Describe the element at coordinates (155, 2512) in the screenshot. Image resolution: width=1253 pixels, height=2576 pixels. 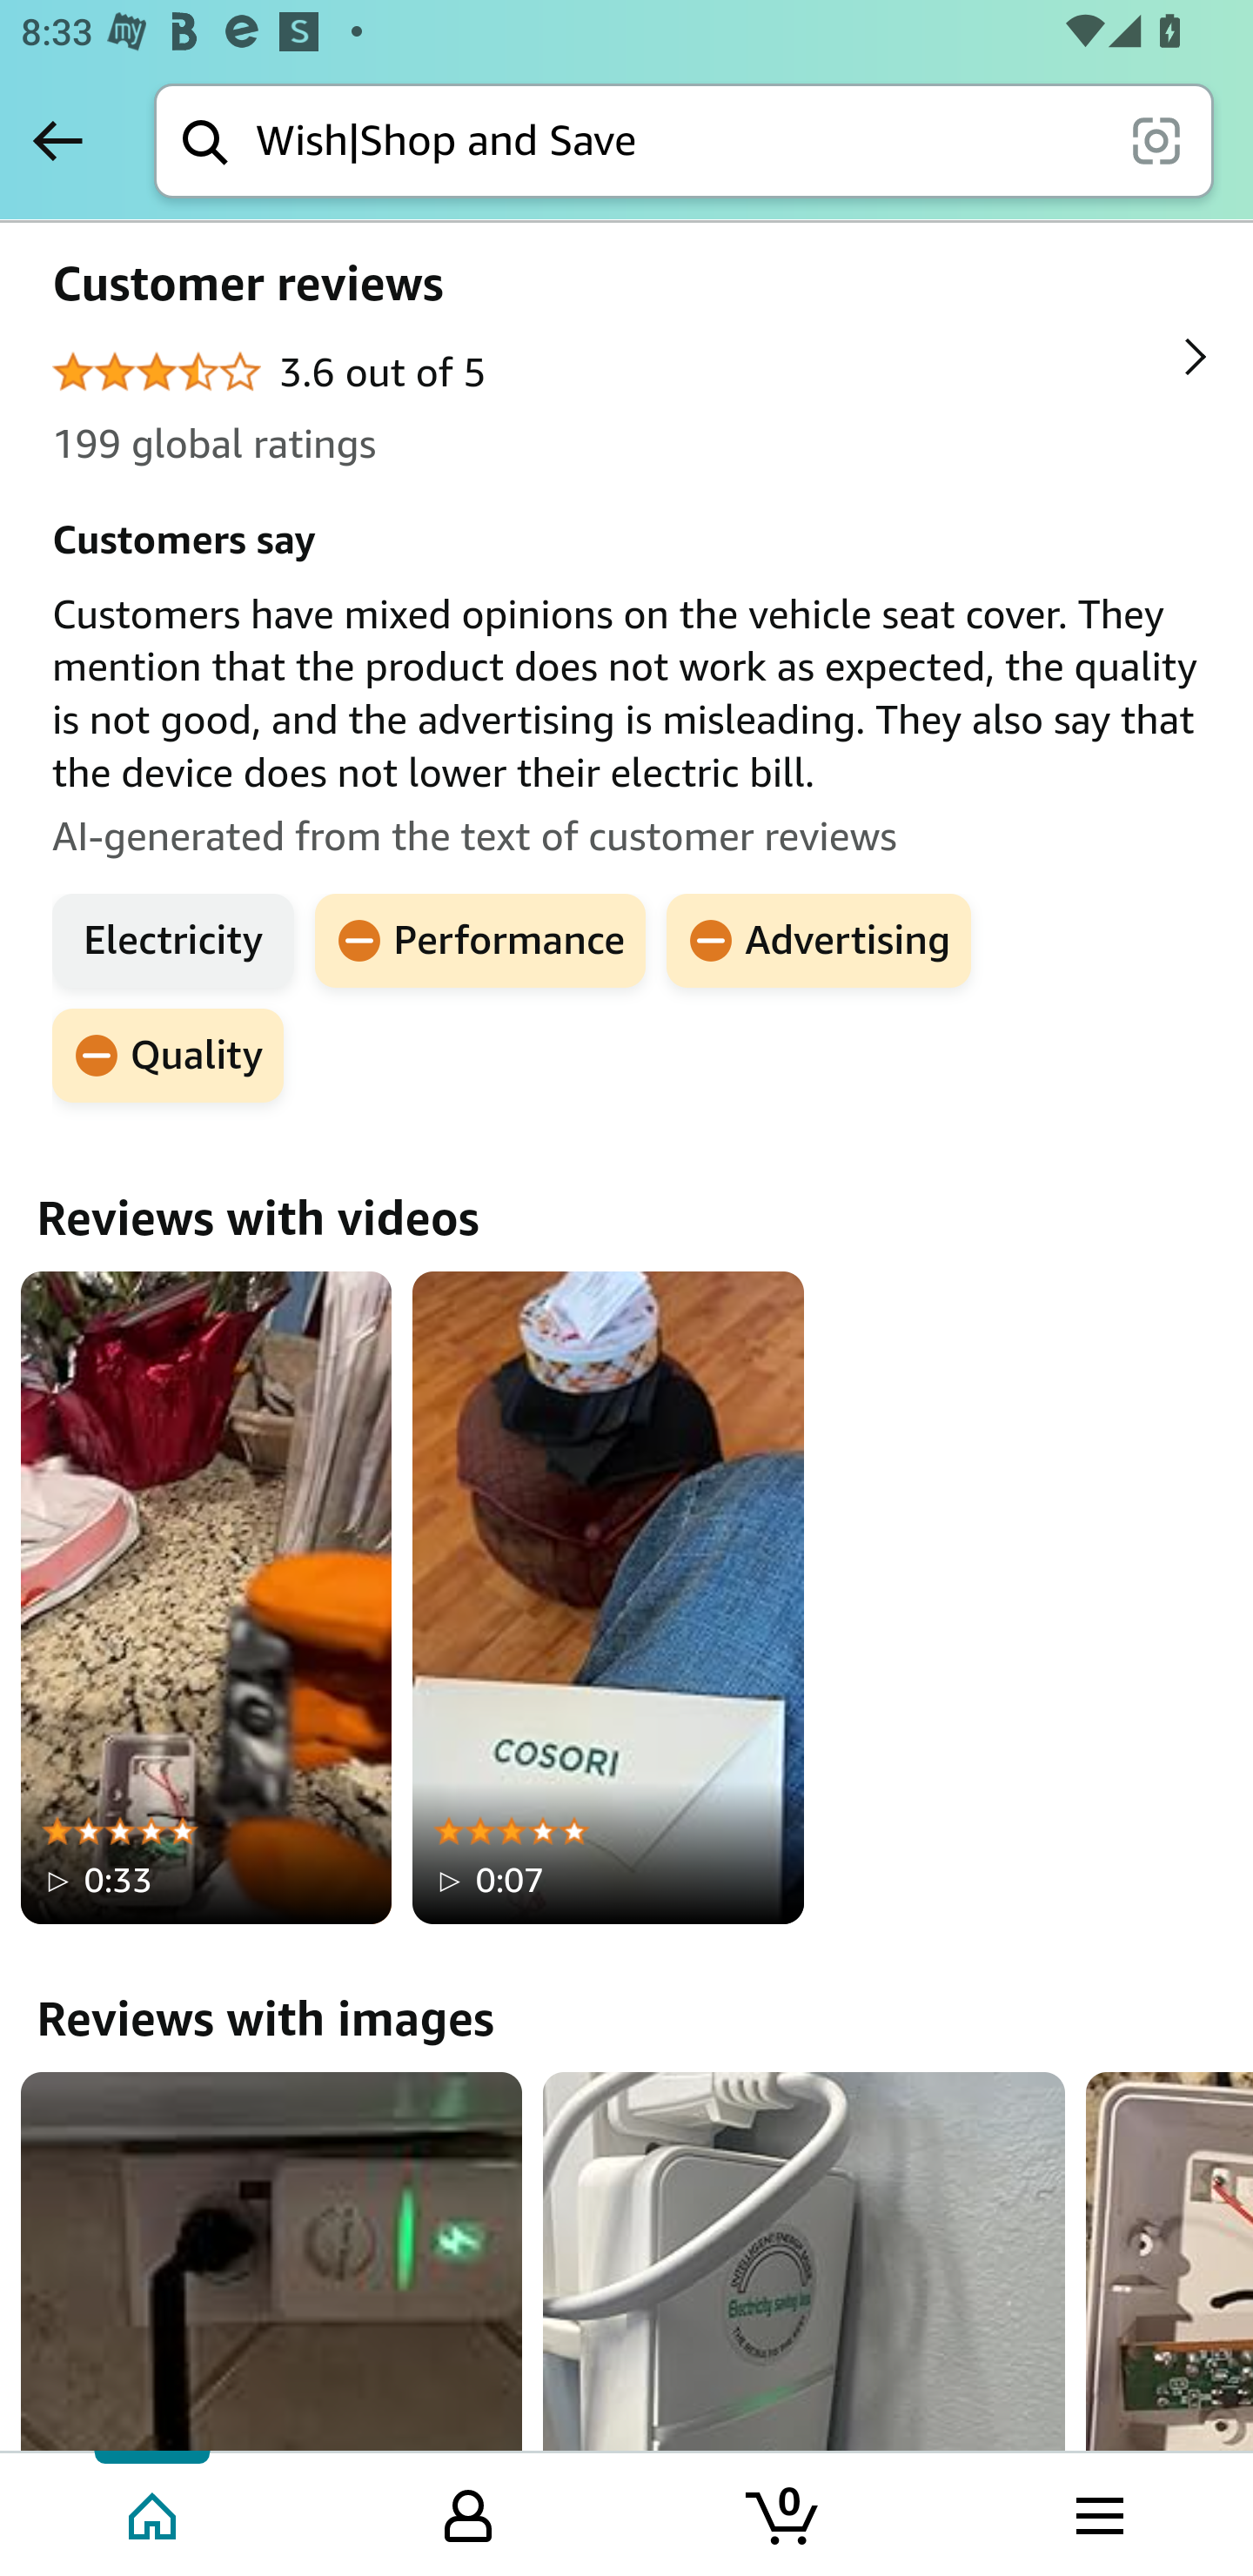
I see `Home Tab 1 of 4` at that location.